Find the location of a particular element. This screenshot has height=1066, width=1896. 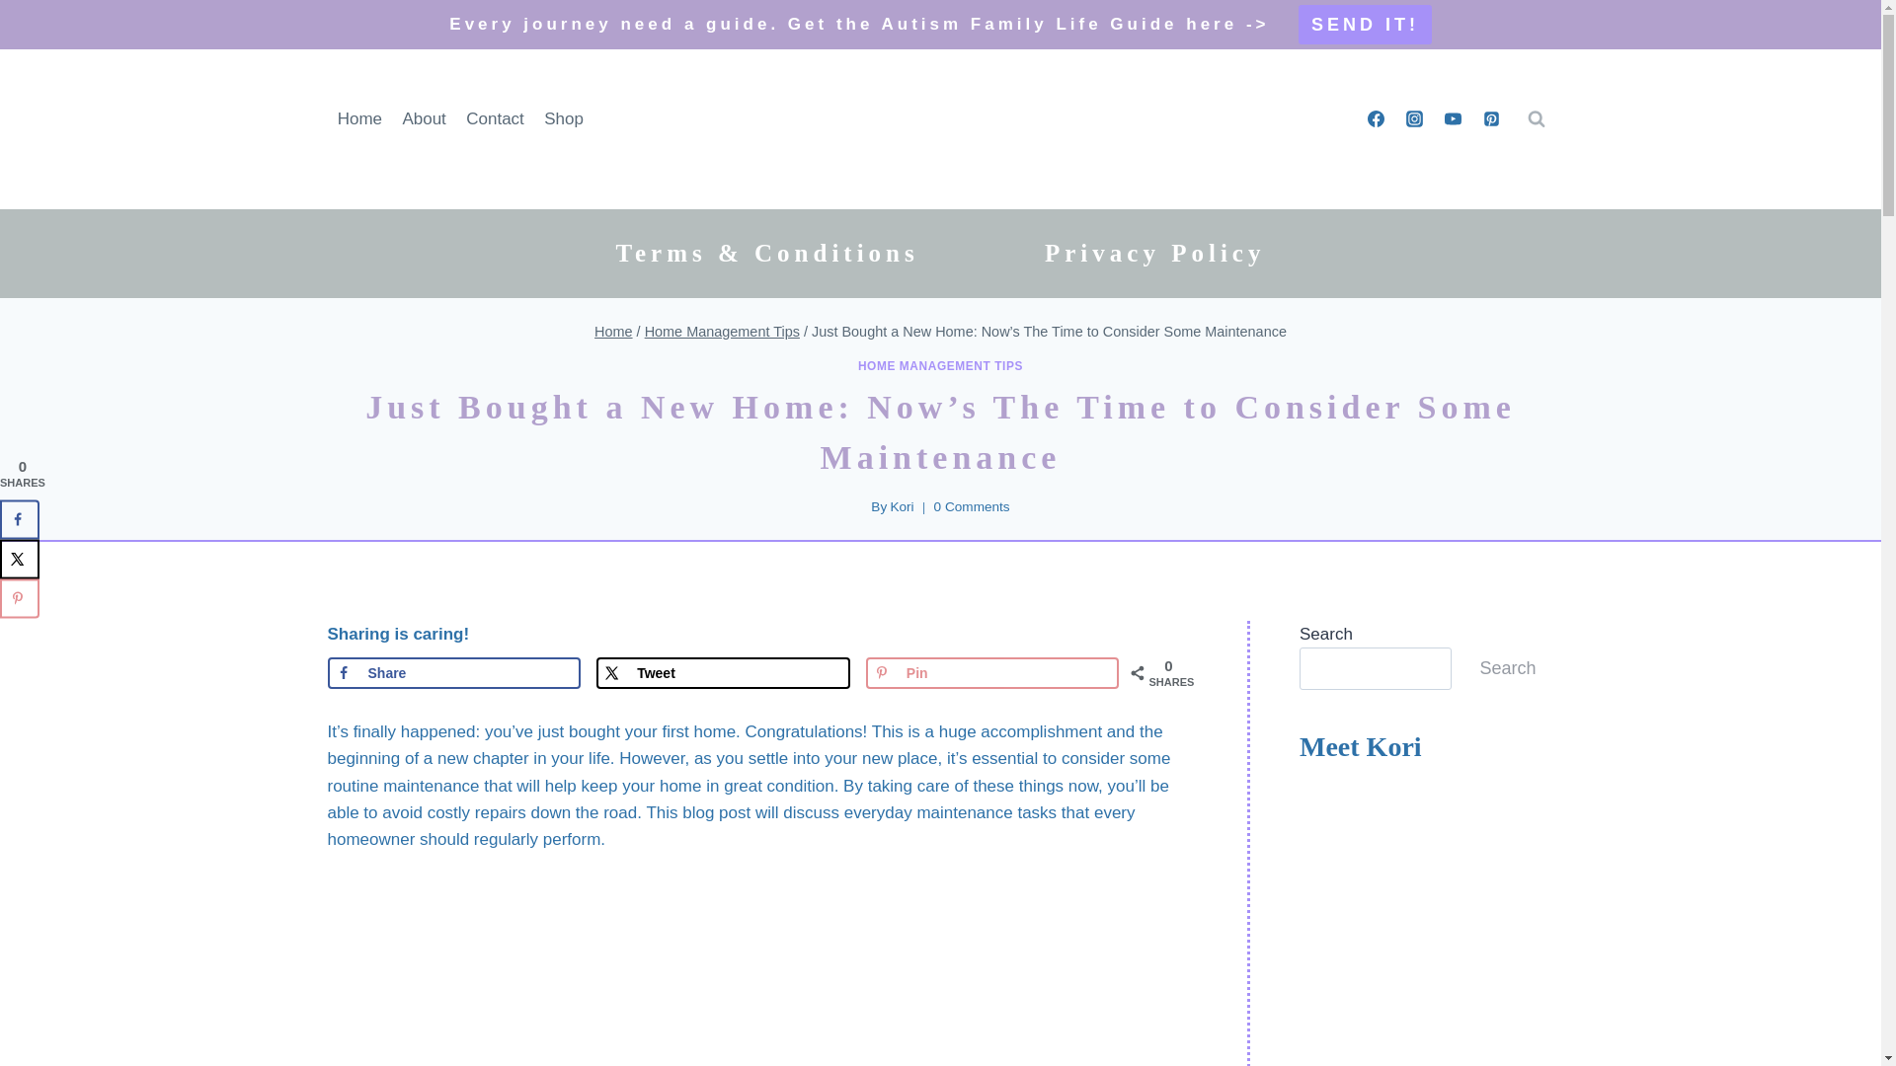

HOME MANAGEMENT TIPS is located at coordinates (940, 365).